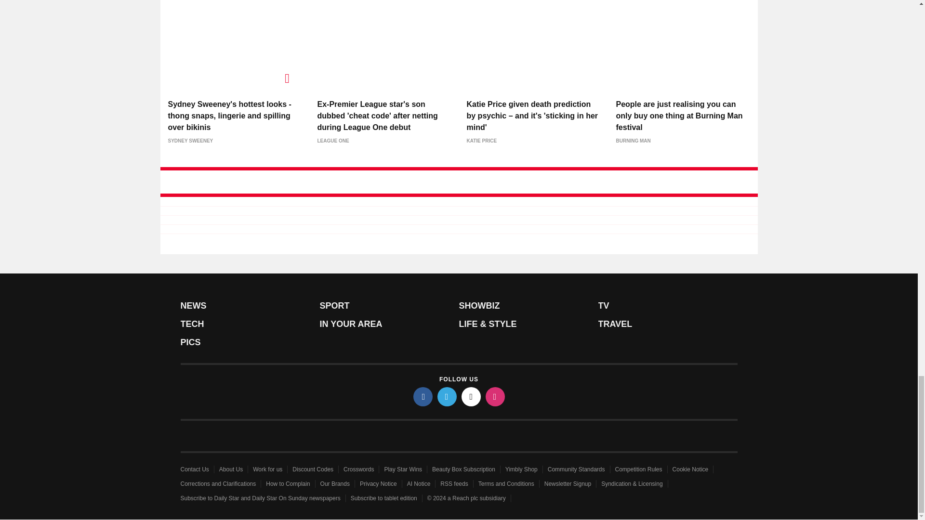  What do you see at coordinates (447, 396) in the screenshot?
I see `twitter` at bounding box center [447, 396].